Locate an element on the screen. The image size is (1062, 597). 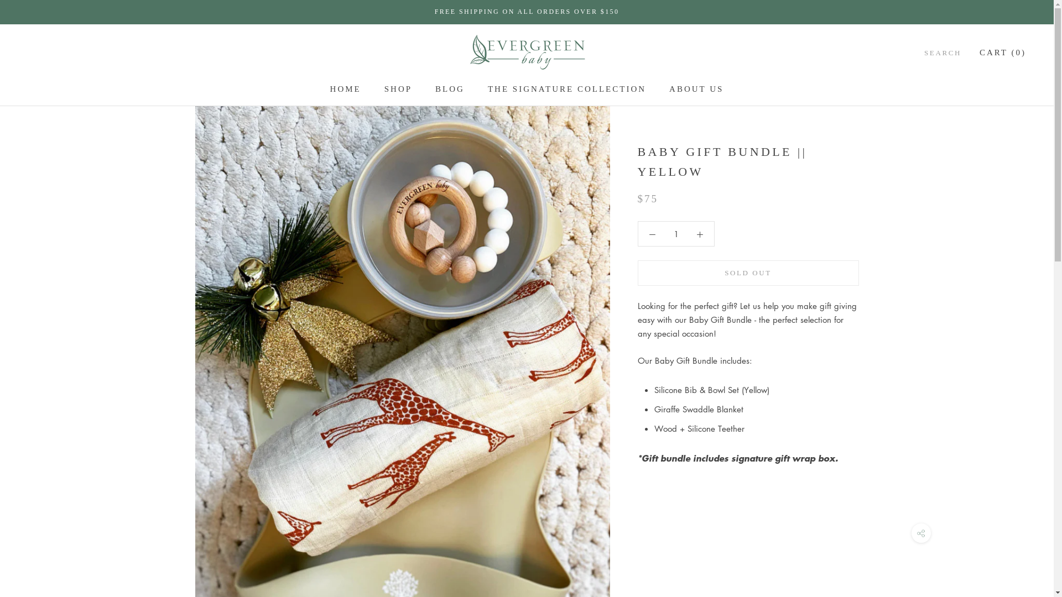
SOLD OUT is located at coordinates (748, 273).